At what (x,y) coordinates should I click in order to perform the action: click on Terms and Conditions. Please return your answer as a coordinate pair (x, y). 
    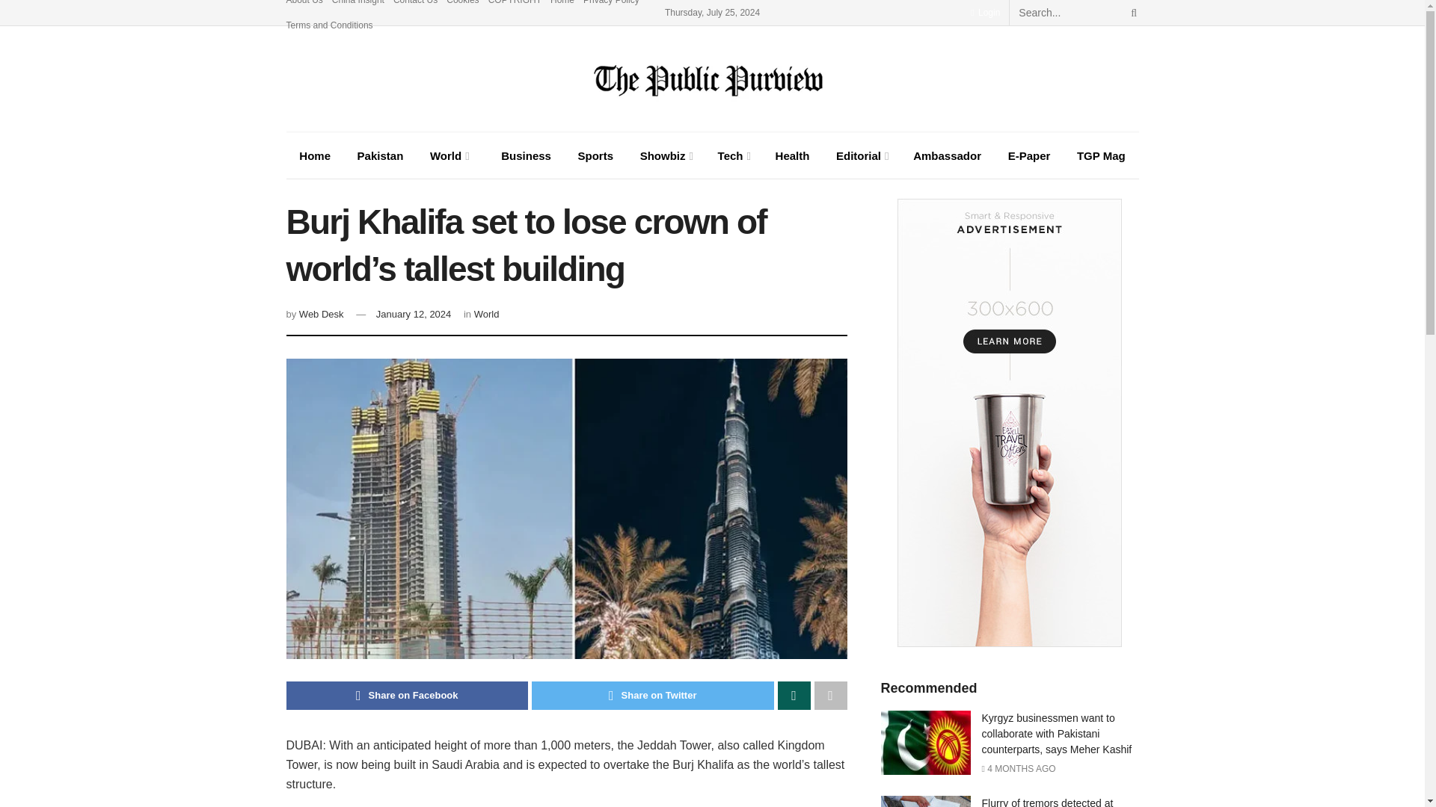
    Looking at the image, I should click on (329, 25).